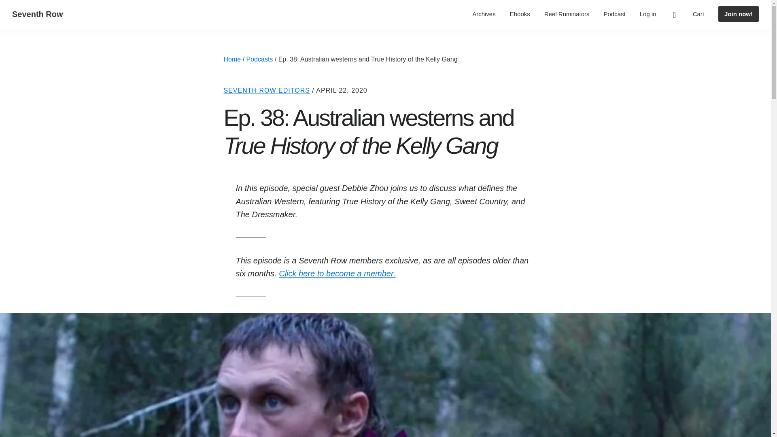 Image resolution: width=777 pixels, height=437 pixels. I want to click on Archives, so click(484, 14).